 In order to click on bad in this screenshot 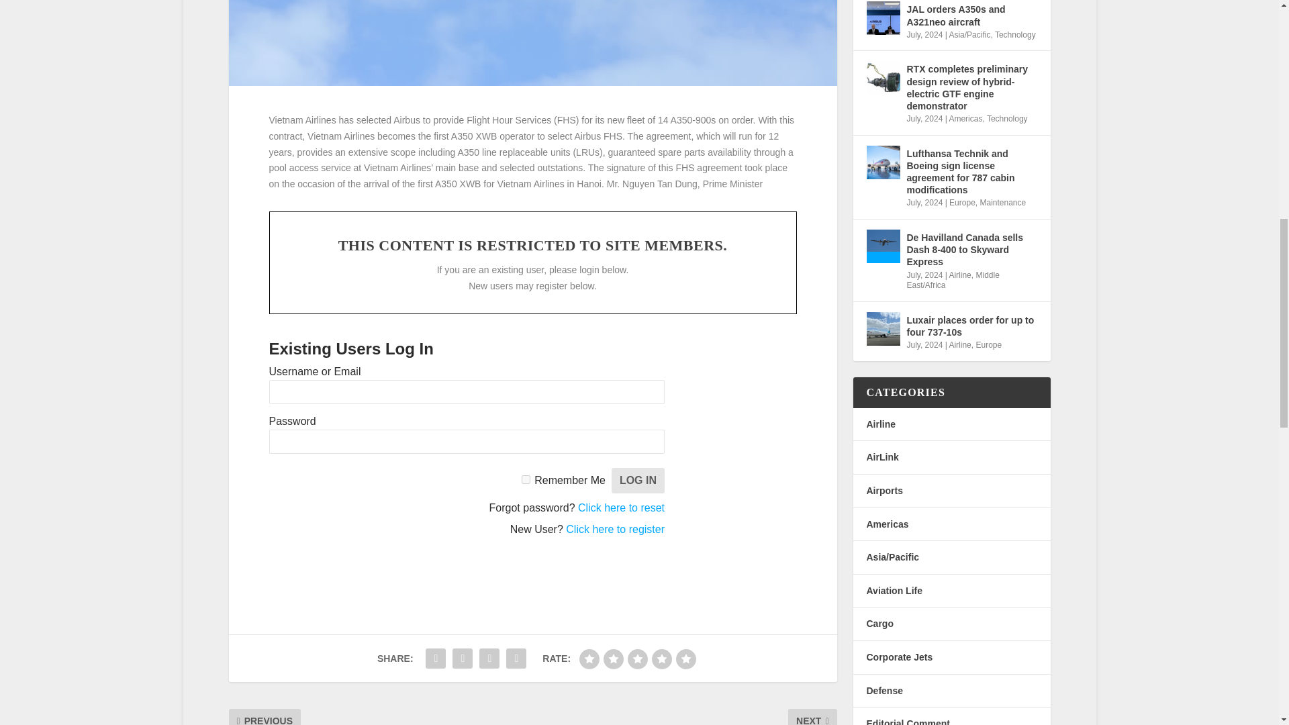, I will do `click(589, 659)`.